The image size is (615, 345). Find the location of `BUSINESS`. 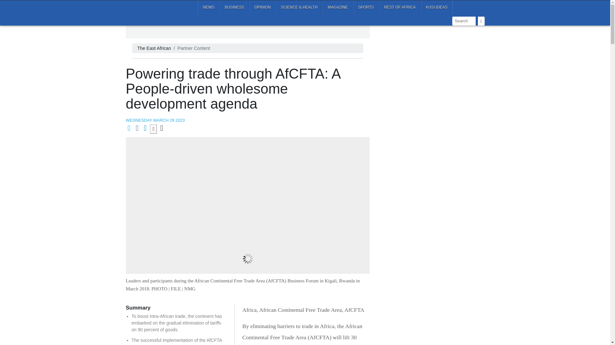

BUSINESS is located at coordinates (234, 7).